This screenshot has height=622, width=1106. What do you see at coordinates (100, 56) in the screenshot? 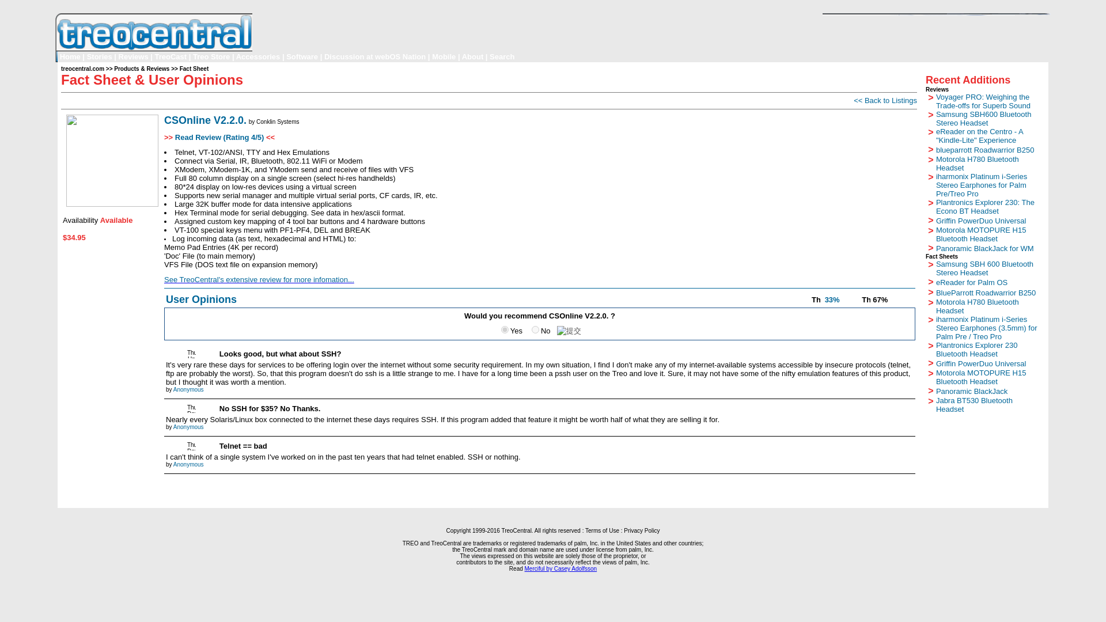
I see `Stories` at bounding box center [100, 56].